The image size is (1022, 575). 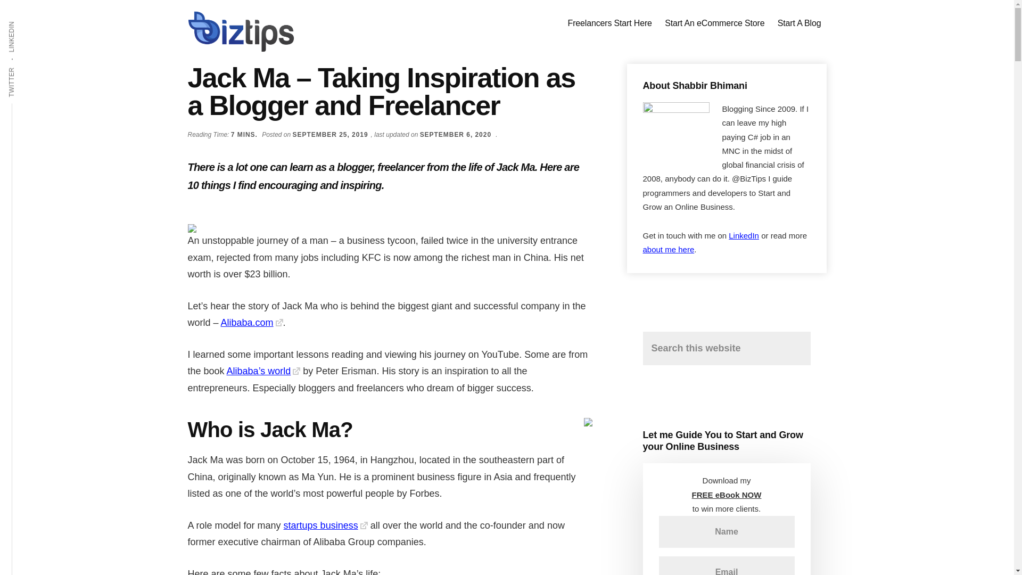 I want to click on BizTips, so click(x=241, y=32).